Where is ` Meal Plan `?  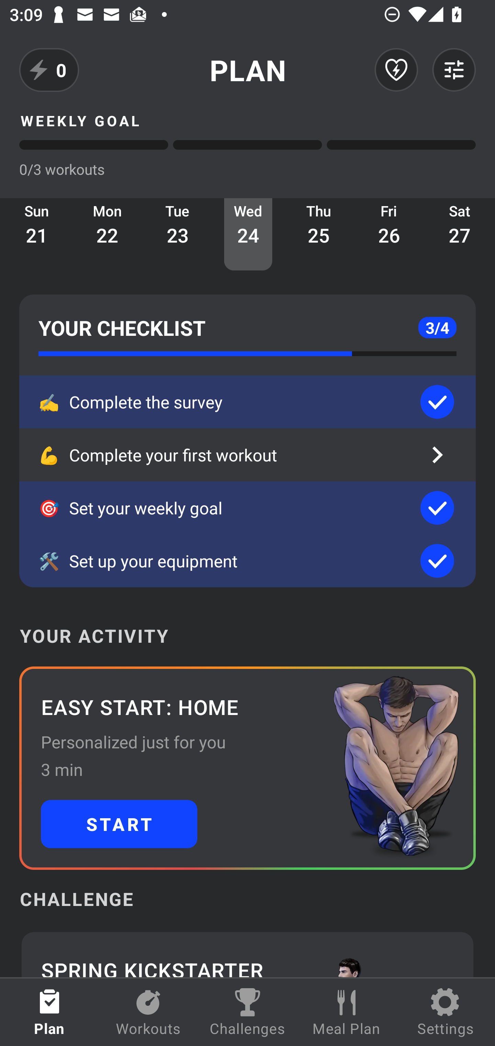  Meal Plan  is located at coordinates (346, 1012).